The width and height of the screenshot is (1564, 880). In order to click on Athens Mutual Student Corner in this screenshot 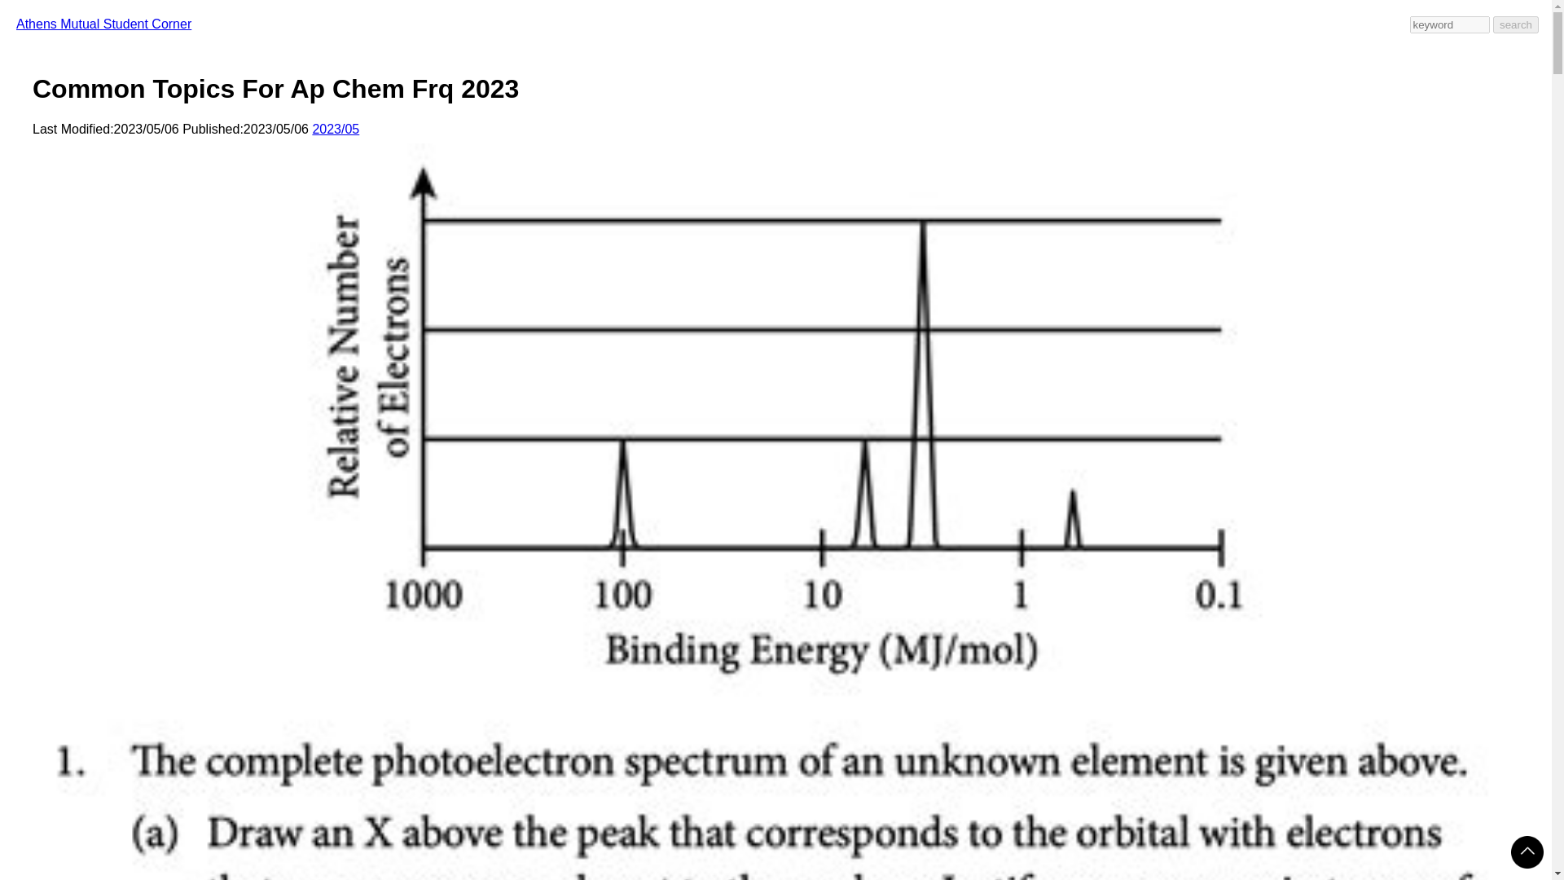, I will do `click(103, 23)`.